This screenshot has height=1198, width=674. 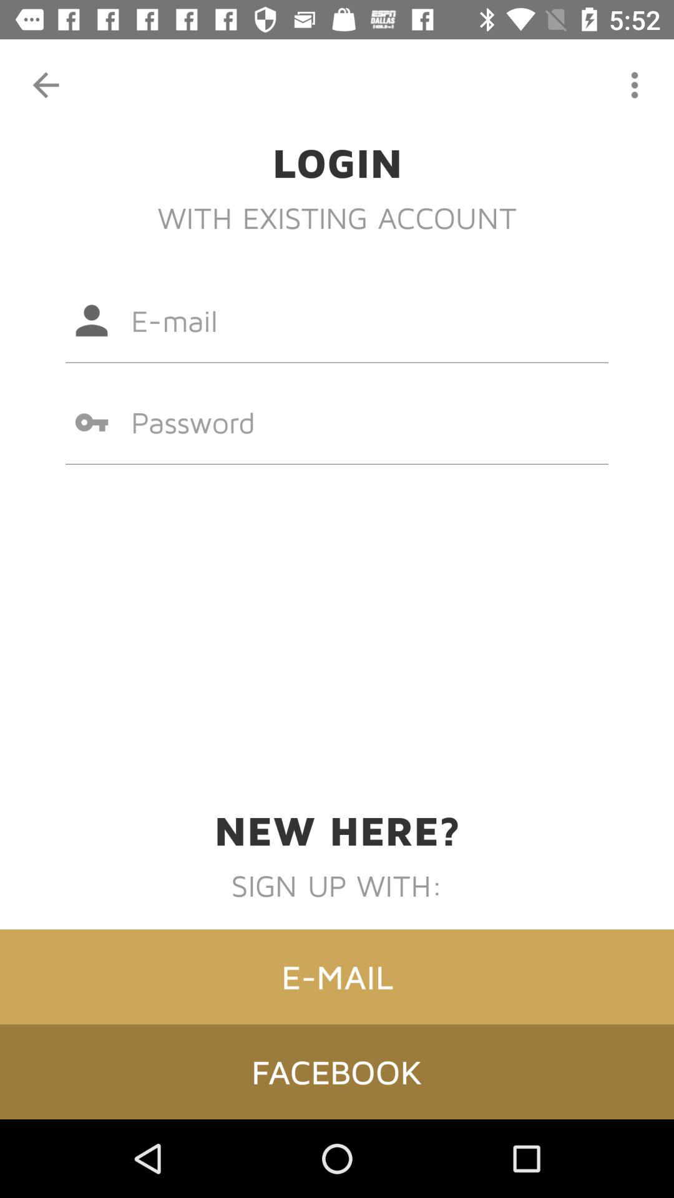 I want to click on open e-mail, so click(x=337, y=976).